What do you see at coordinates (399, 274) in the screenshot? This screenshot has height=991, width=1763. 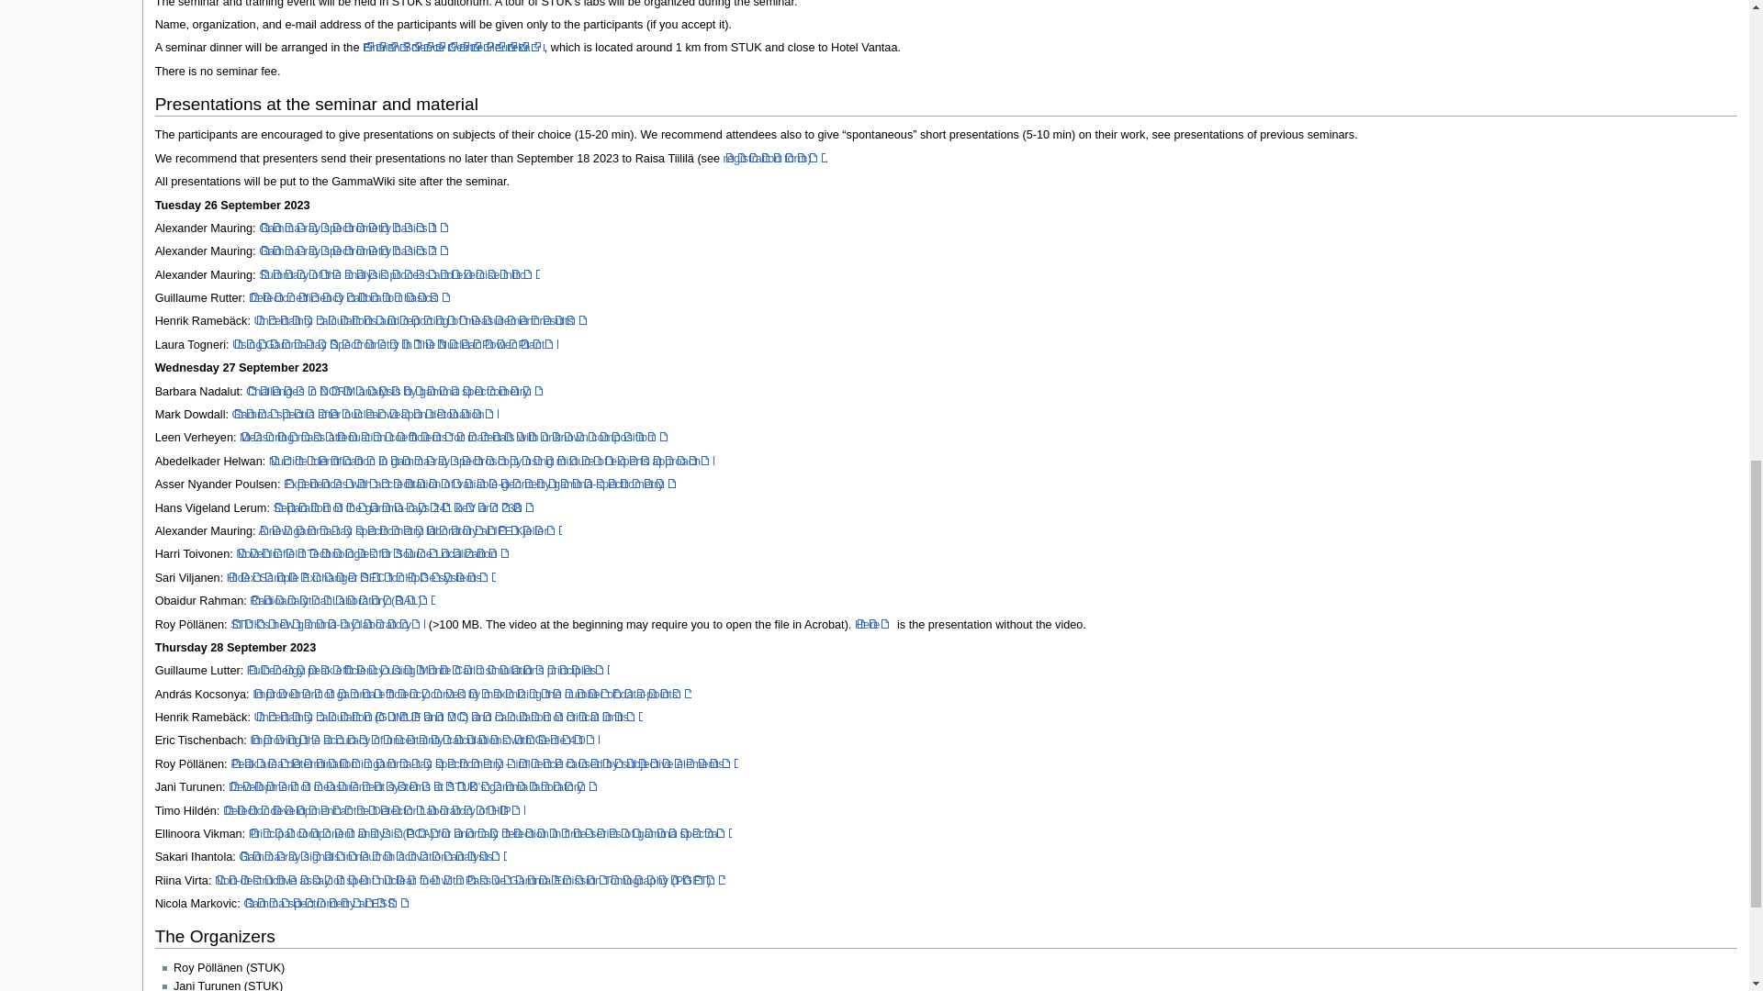 I see `Summary of the analysis process and exercise intro` at bounding box center [399, 274].